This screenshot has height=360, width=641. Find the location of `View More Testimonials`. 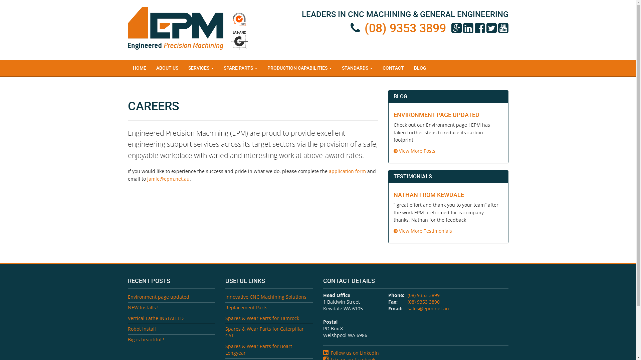

View More Testimonials is located at coordinates (423, 231).